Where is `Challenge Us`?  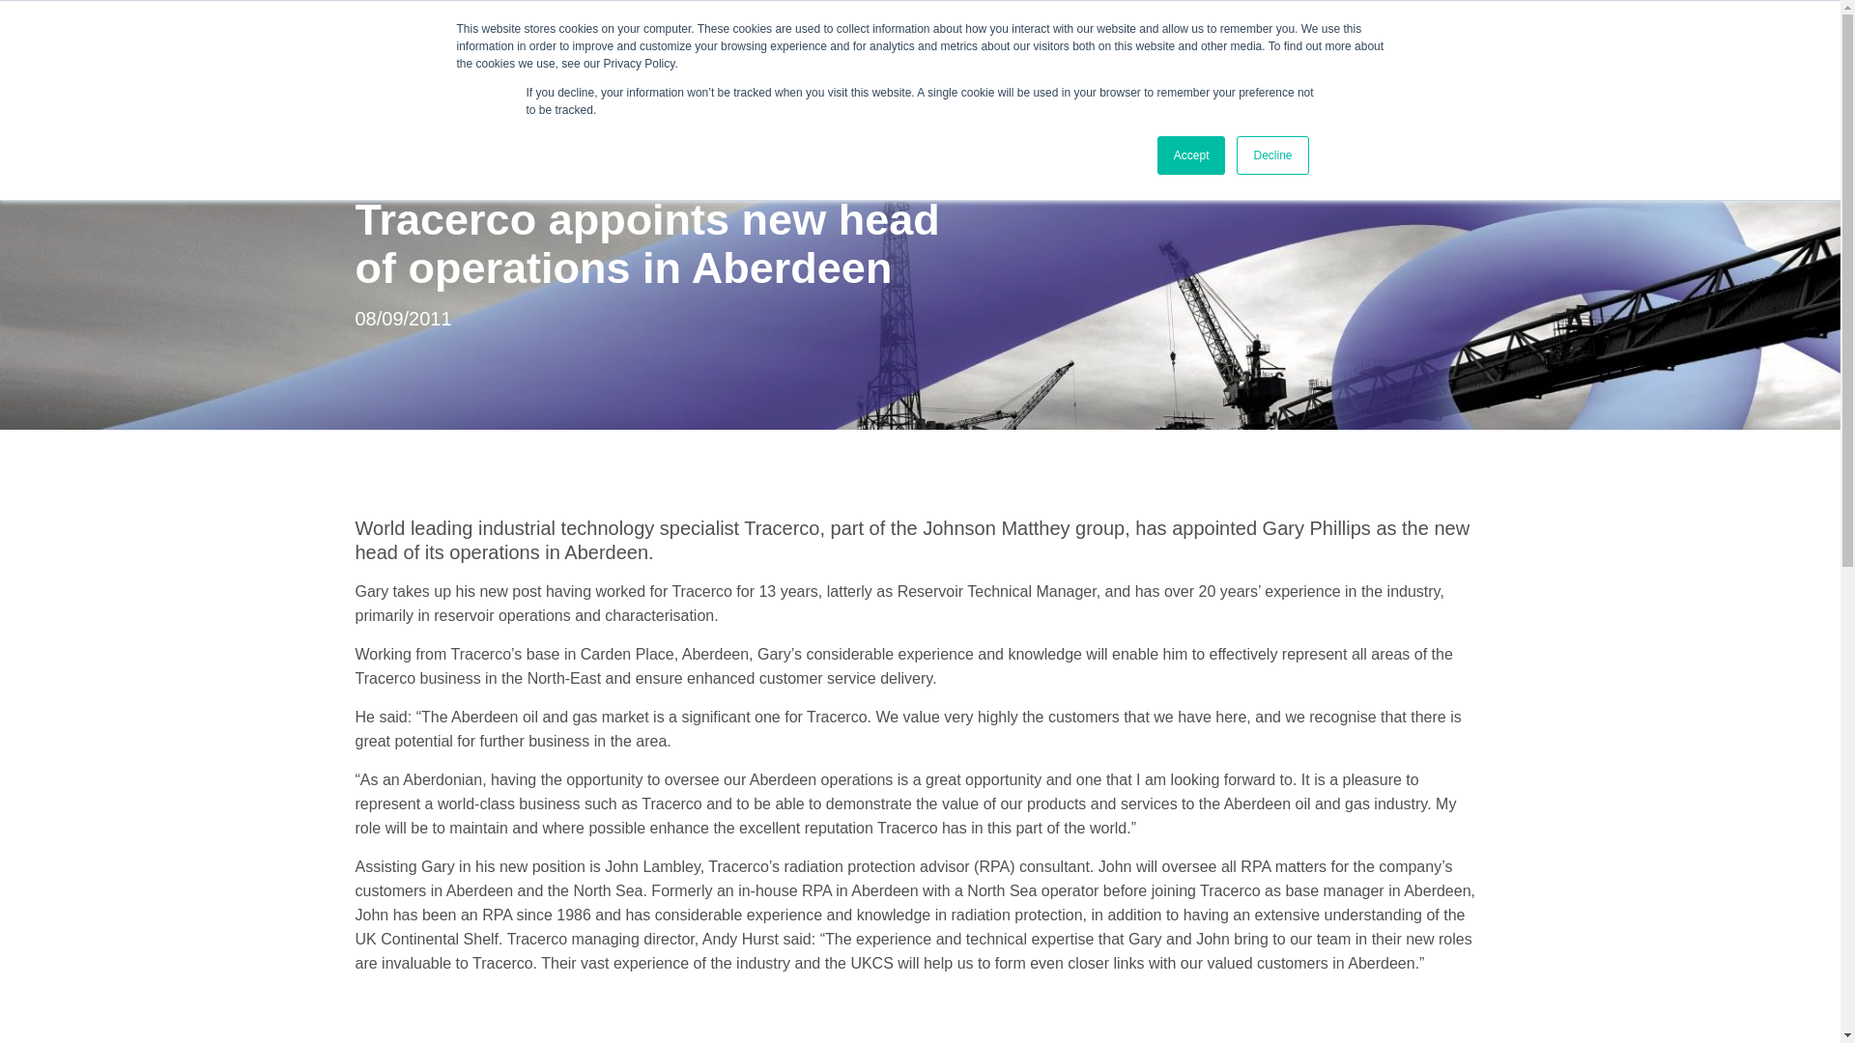 Challenge Us is located at coordinates (1602, 48).